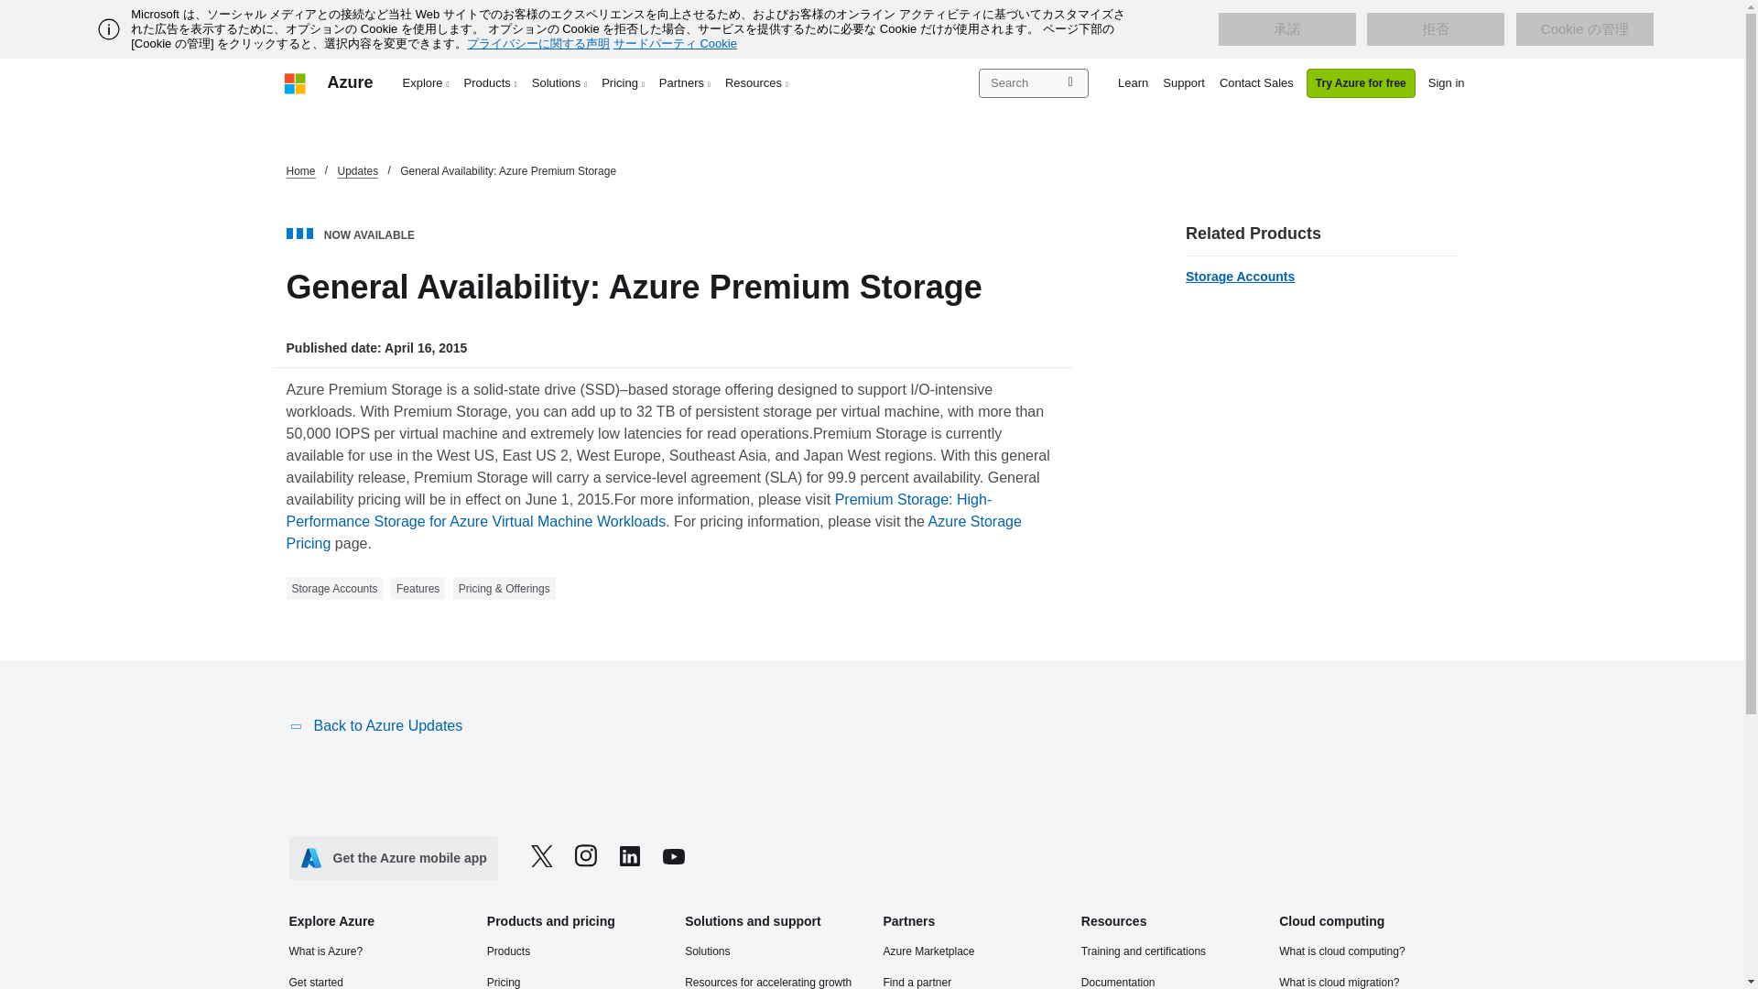 This screenshot has width=1758, height=989. What do you see at coordinates (350, 82) in the screenshot?
I see `Azure` at bounding box center [350, 82].